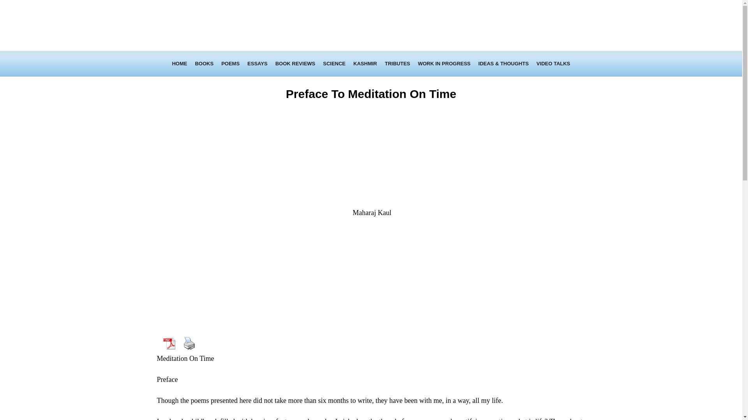 This screenshot has height=420, width=748. What do you see at coordinates (444, 64) in the screenshot?
I see `WORK IN PROGRESS` at bounding box center [444, 64].